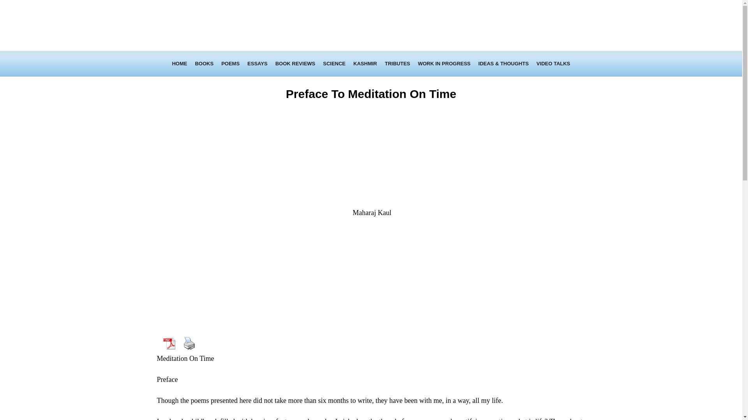 This screenshot has height=420, width=748. What do you see at coordinates (444, 64) in the screenshot?
I see `WORK IN PROGRESS` at bounding box center [444, 64].